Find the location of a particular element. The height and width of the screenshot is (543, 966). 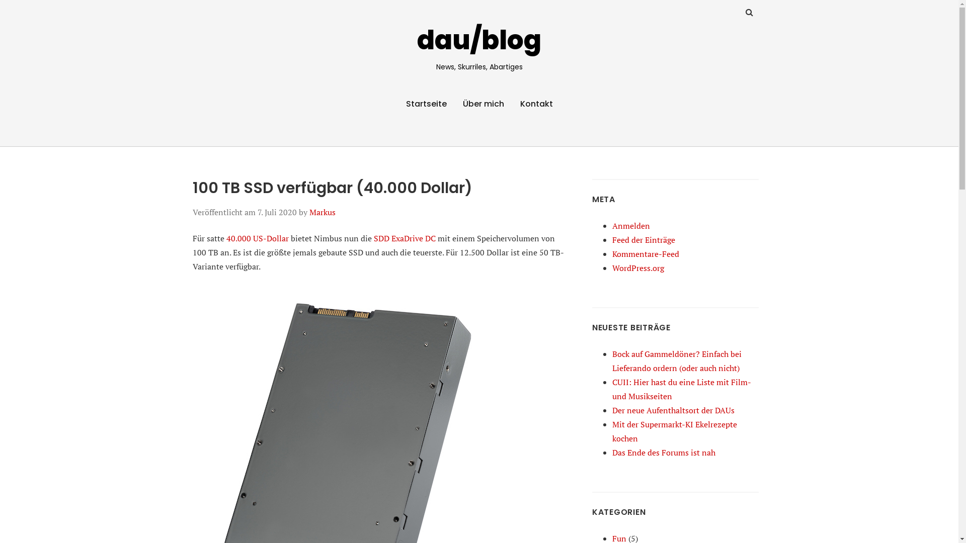

Markus is located at coordinates (322, 212).